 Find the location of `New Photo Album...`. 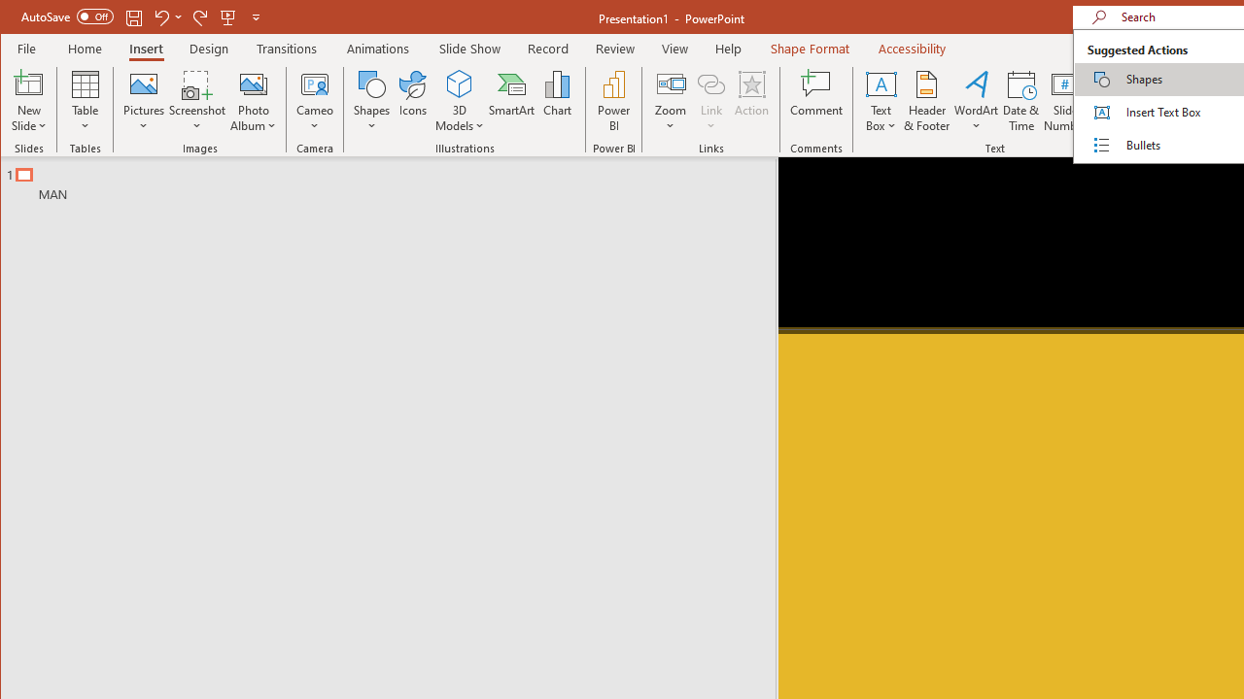

New Photo Album... is located at coordinates (253, 83).